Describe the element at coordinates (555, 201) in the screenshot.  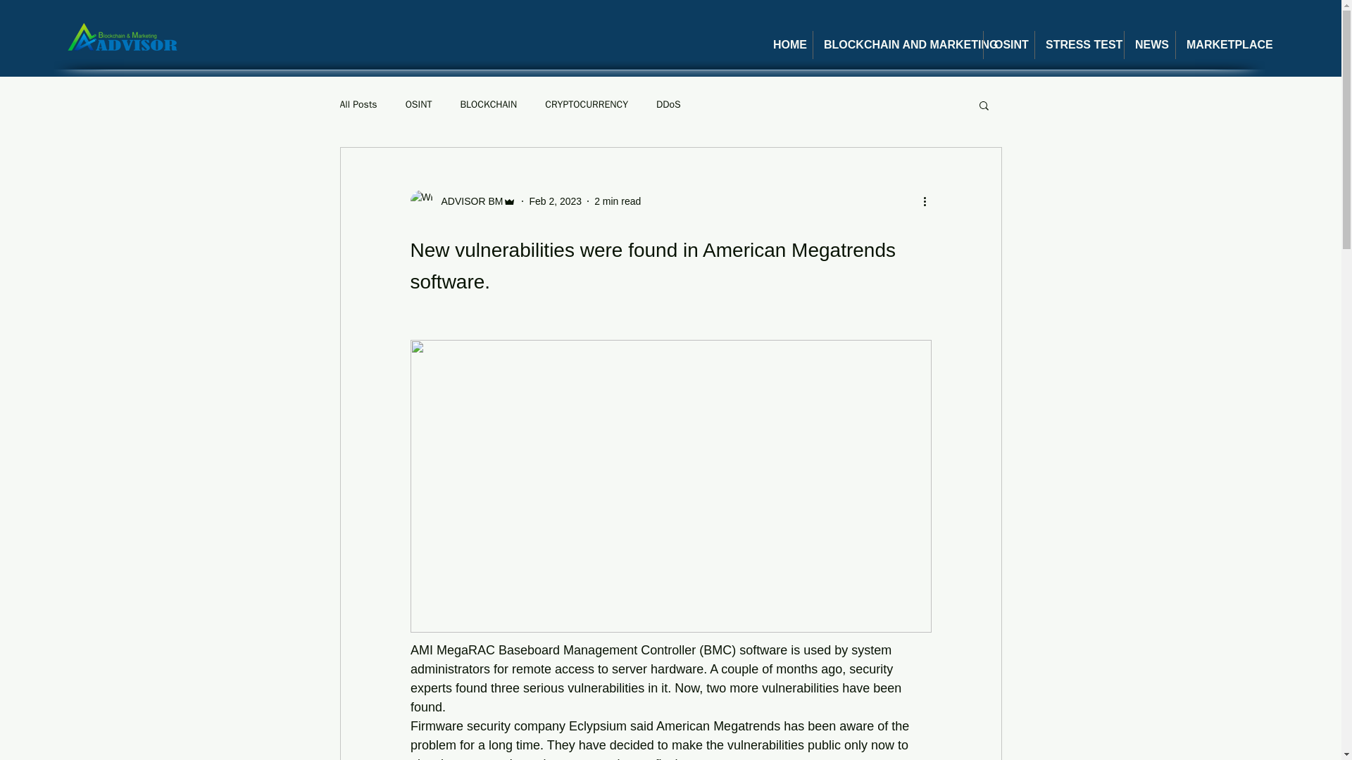
I see `Feb 2, 2023` at that location.